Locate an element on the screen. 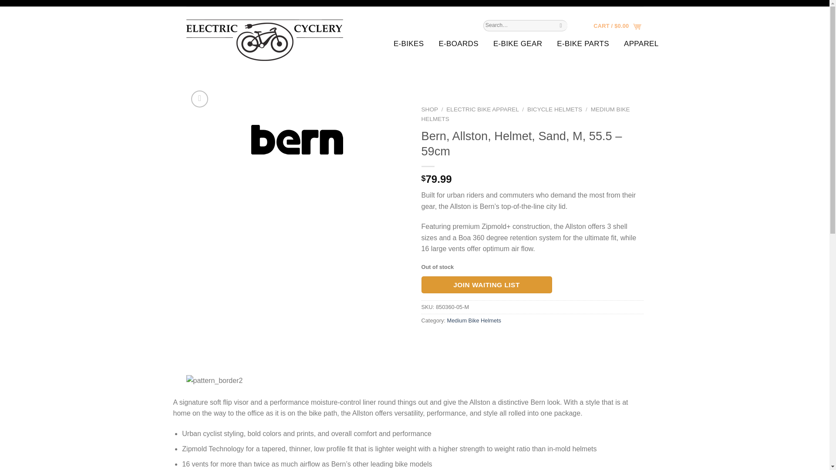 The image size is (836, 470). Cart is located at coordinates (617, 23).